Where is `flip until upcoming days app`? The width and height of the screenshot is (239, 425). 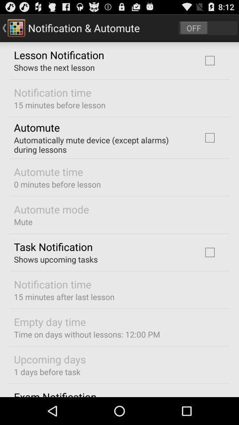 flip until upcoming days app is located at coordinates (50, 359).